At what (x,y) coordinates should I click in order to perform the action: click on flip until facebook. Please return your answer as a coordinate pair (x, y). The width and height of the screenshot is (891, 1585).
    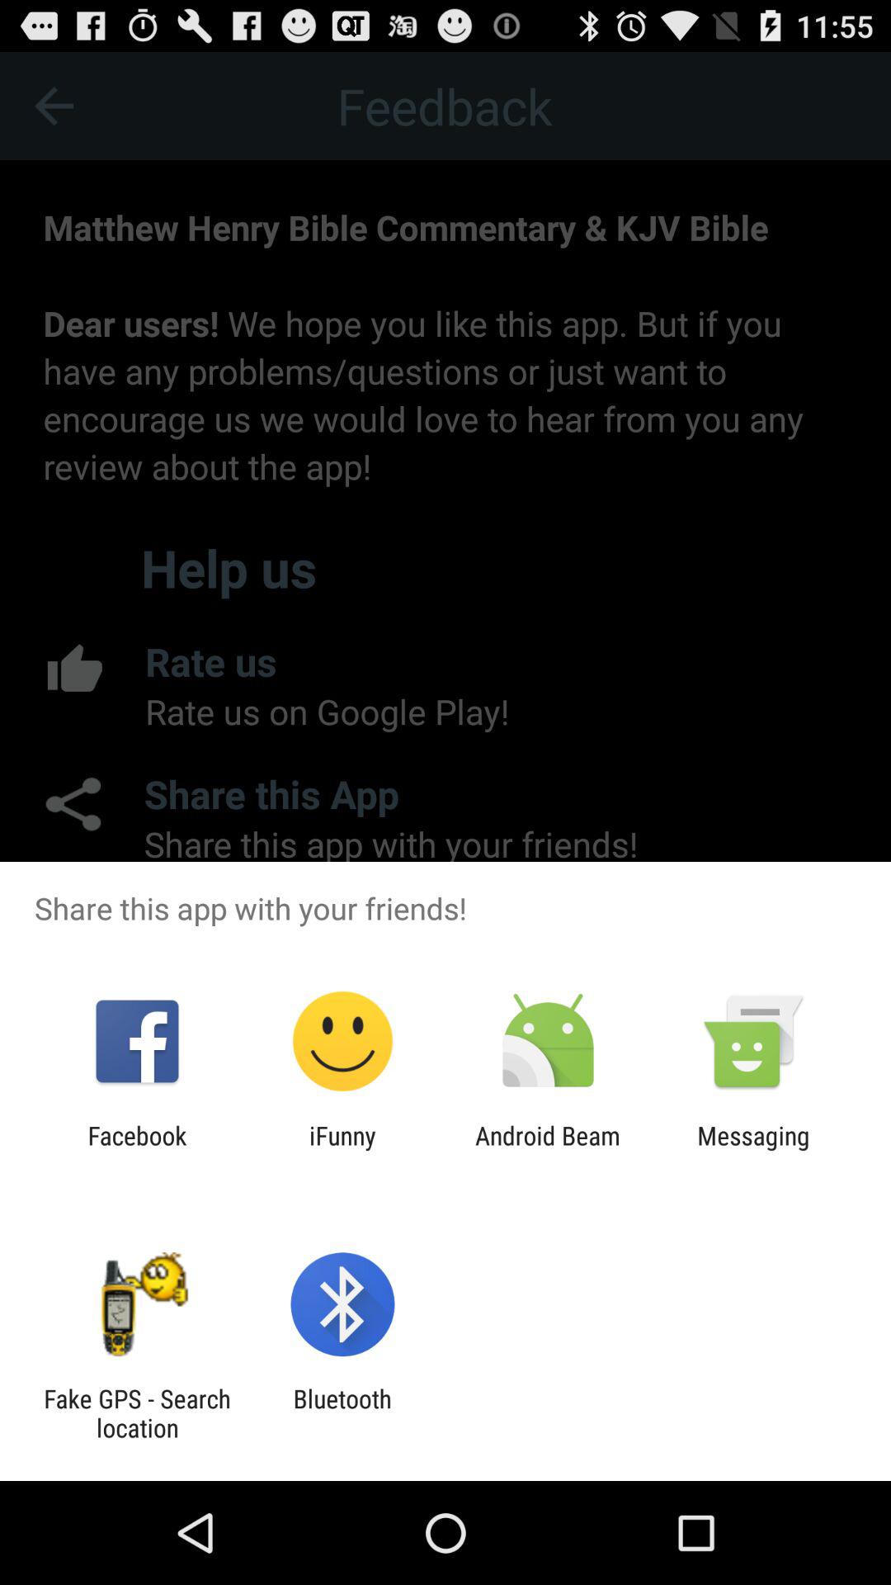
    Looking at the image, I should click on (137, 1150).